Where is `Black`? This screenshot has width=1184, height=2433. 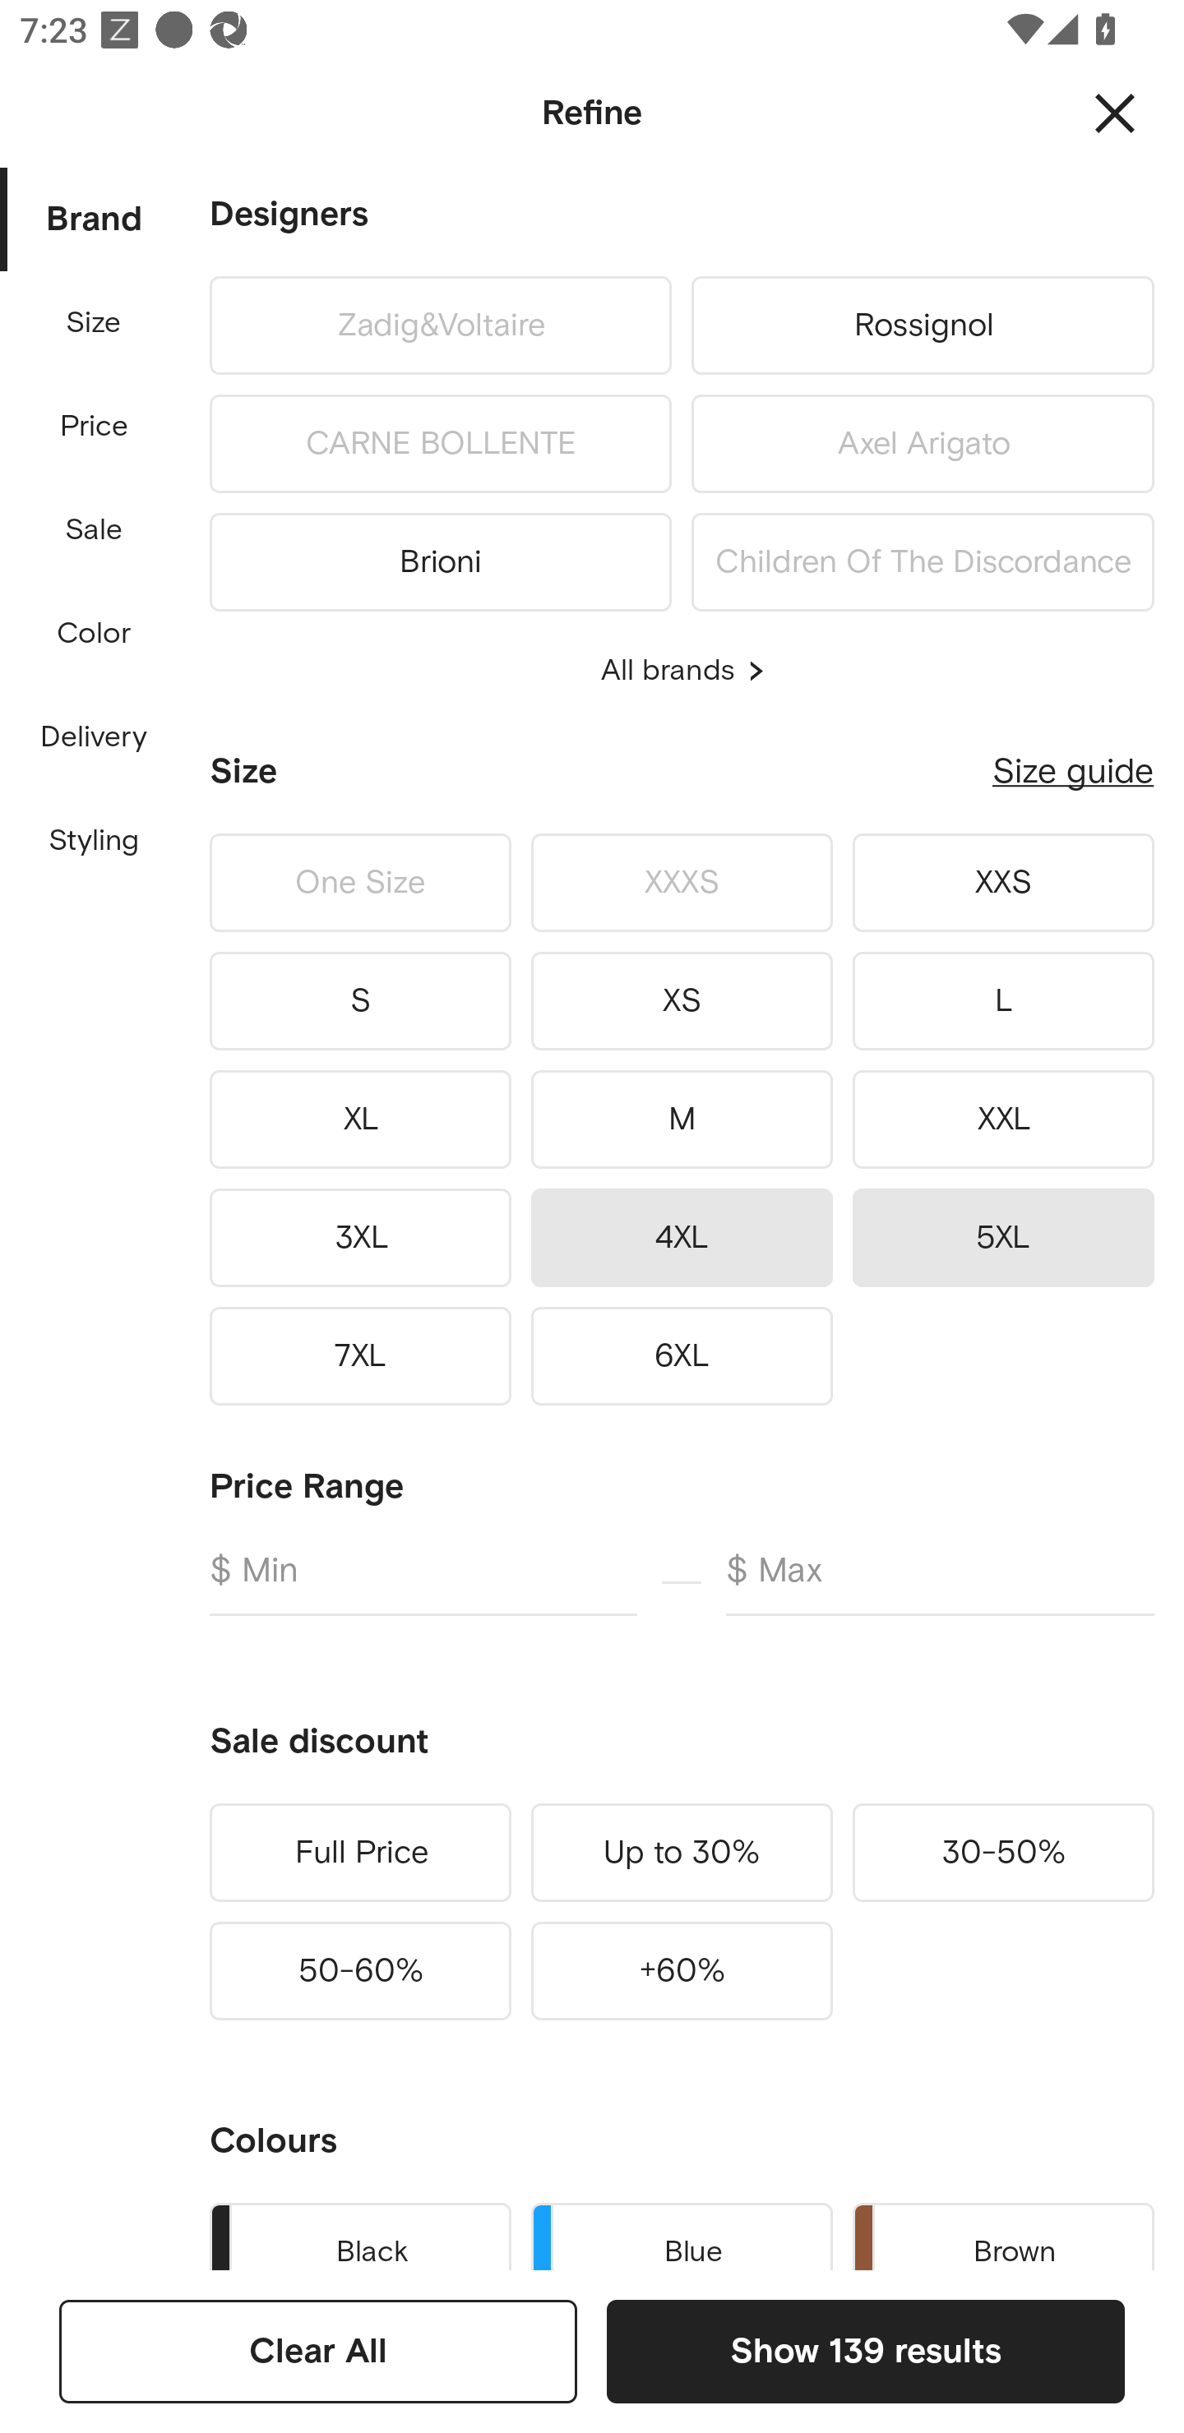 Black is located at coordinates (360, 2231).